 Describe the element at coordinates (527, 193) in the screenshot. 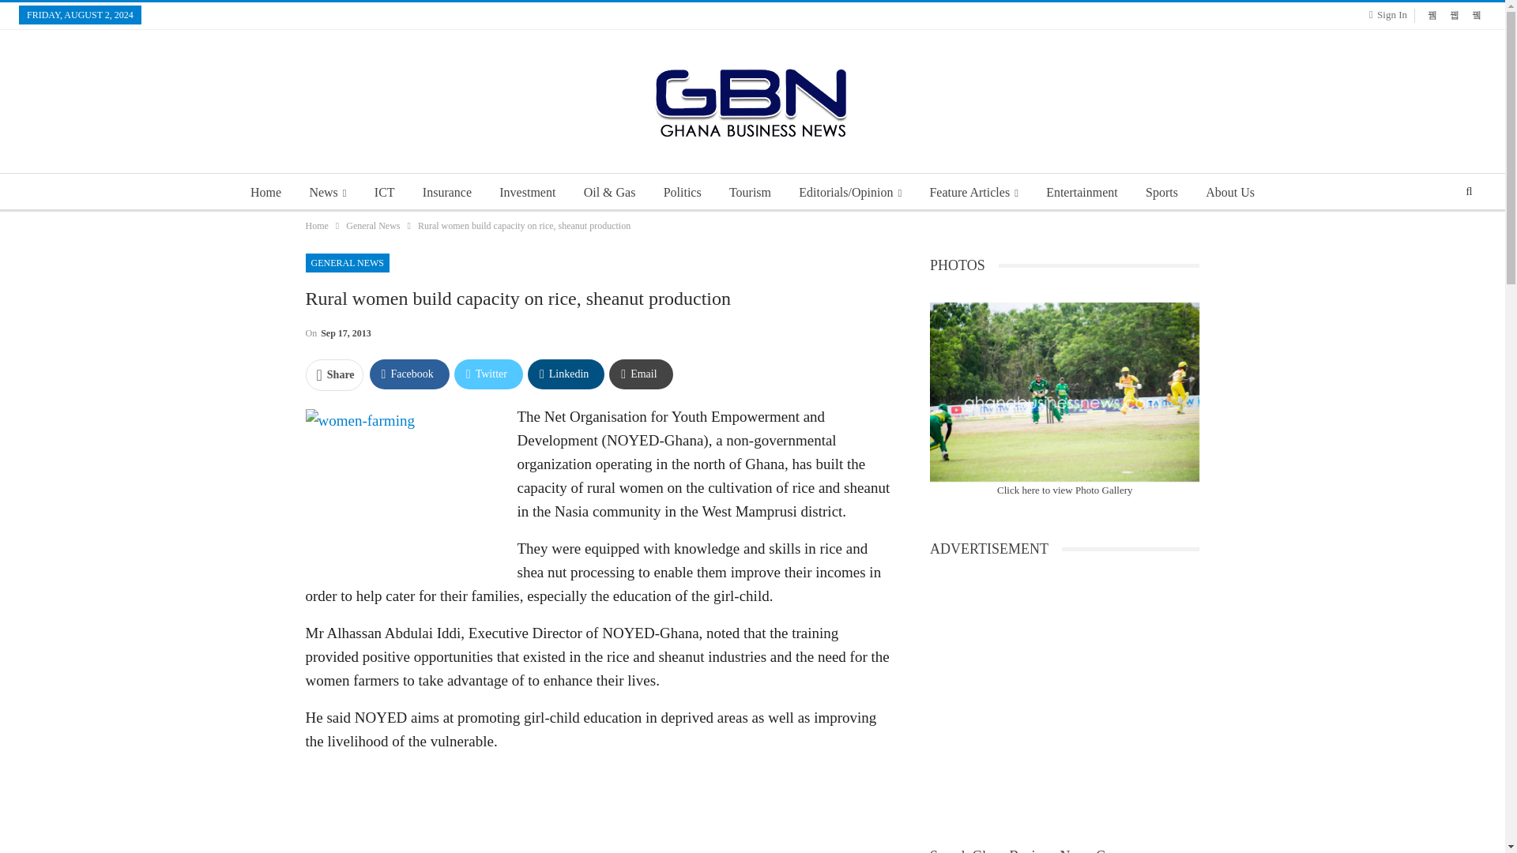

I see `Investment` at that location.